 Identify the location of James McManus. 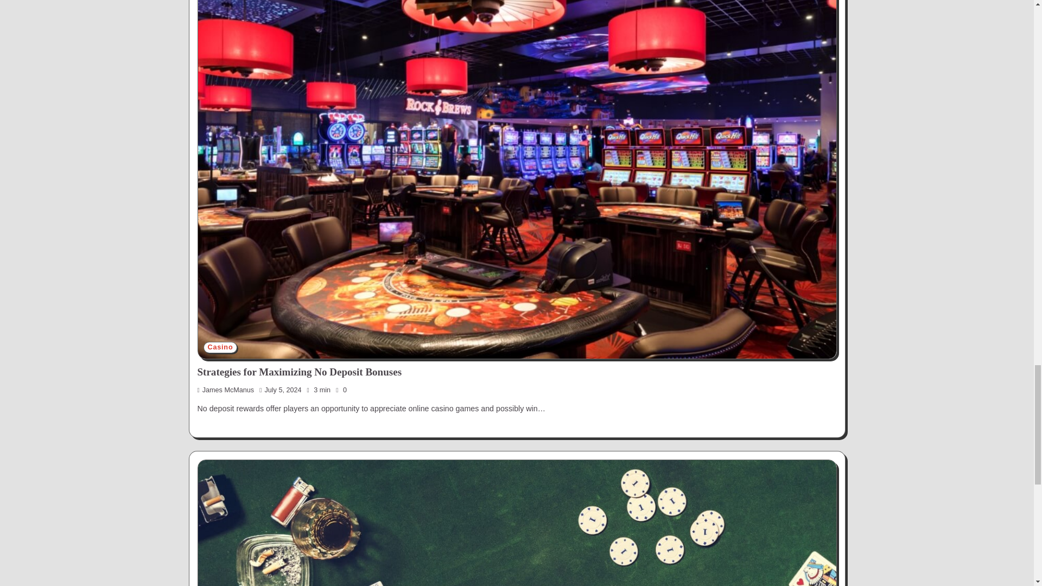
(226, 390).